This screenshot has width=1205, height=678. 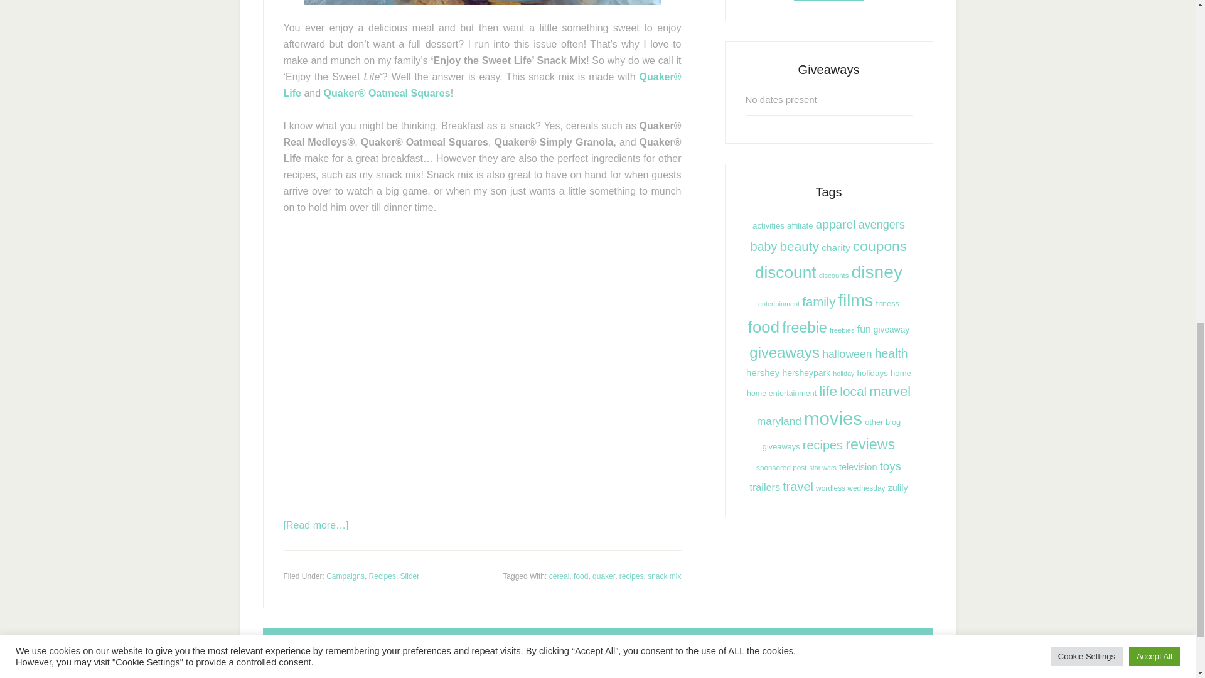 I want to click on Campaigns, so click(x=345, y=576).